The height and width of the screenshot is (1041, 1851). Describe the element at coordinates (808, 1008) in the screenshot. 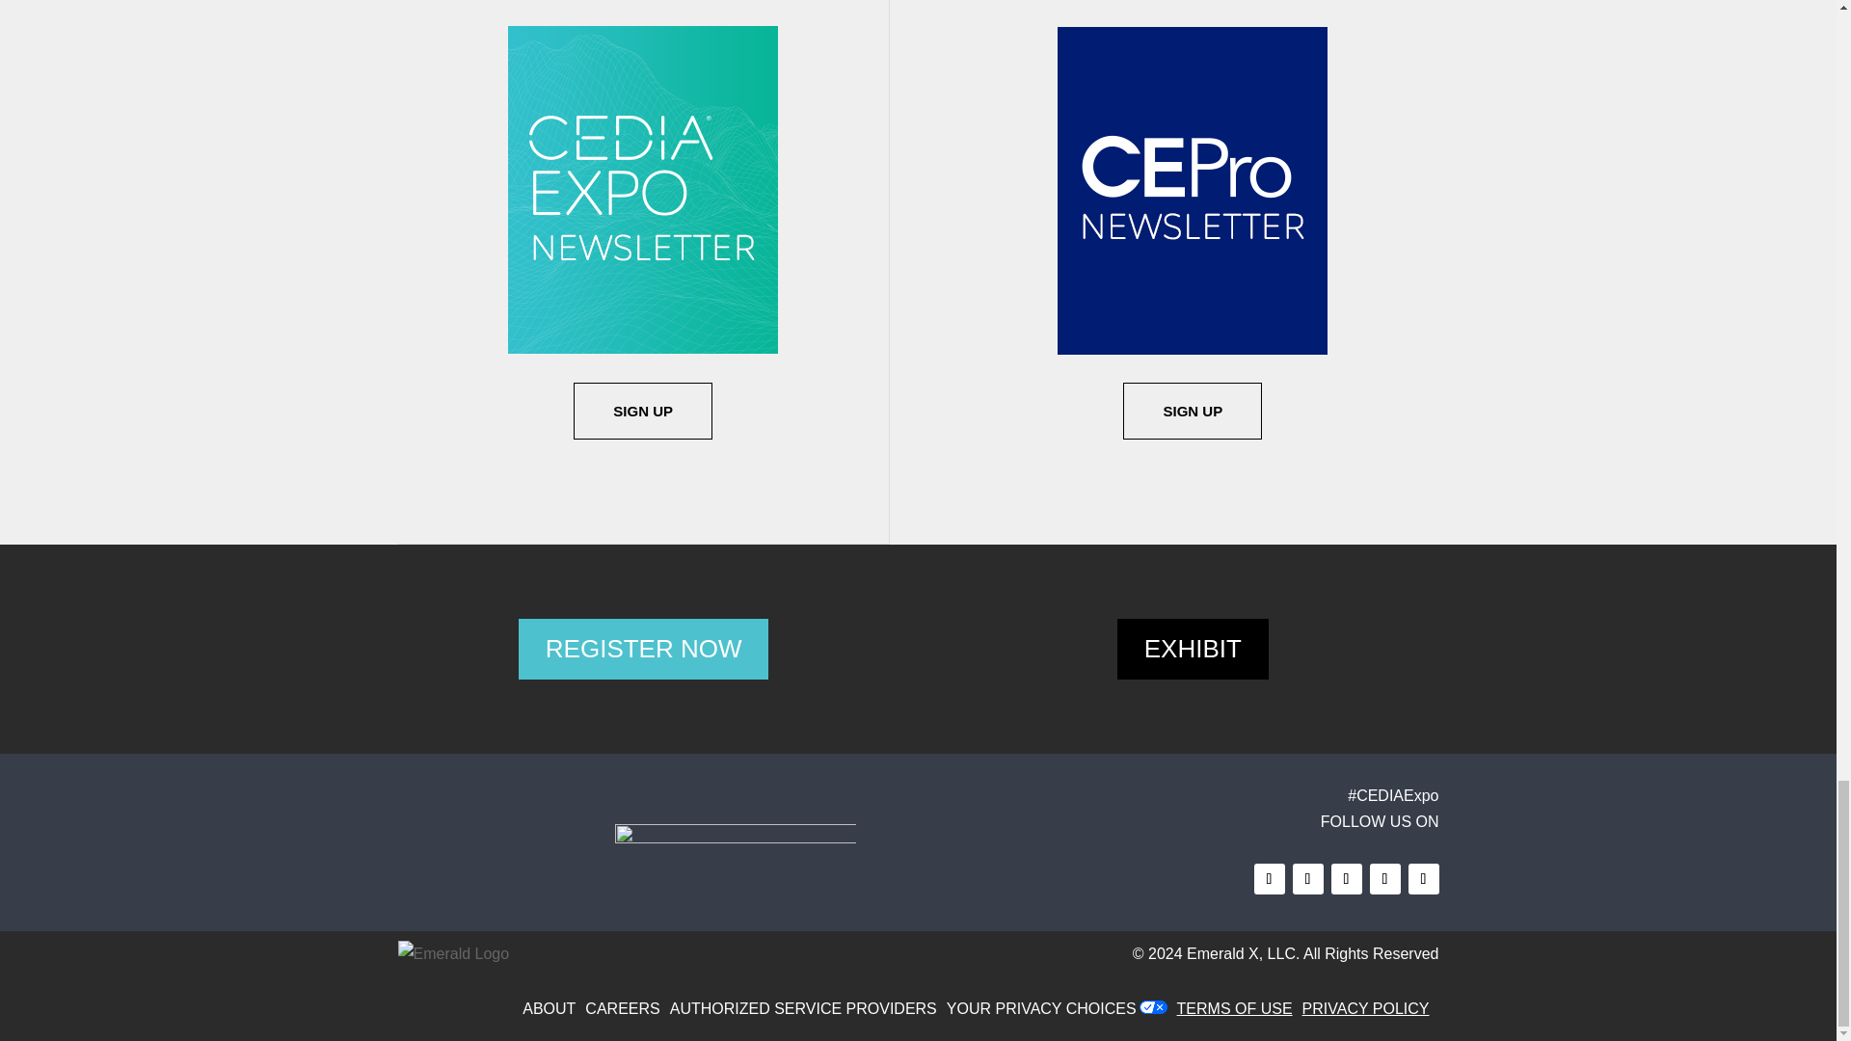

I see `authorized-service-providers` at that location.